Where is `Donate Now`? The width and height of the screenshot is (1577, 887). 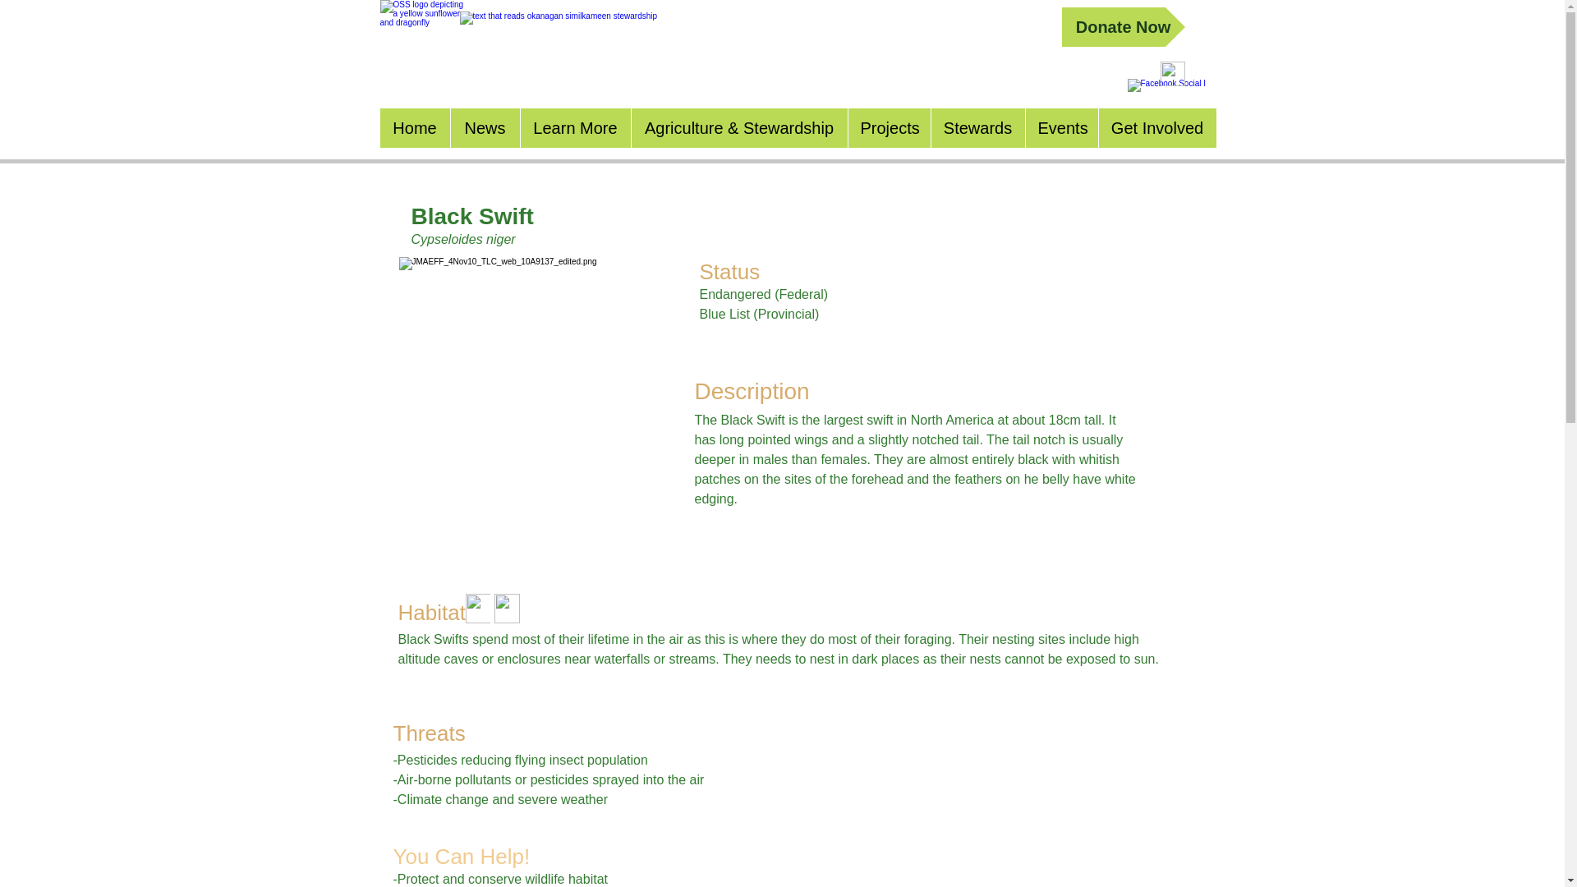
Donate Now is located at coordinates (1122, 26).